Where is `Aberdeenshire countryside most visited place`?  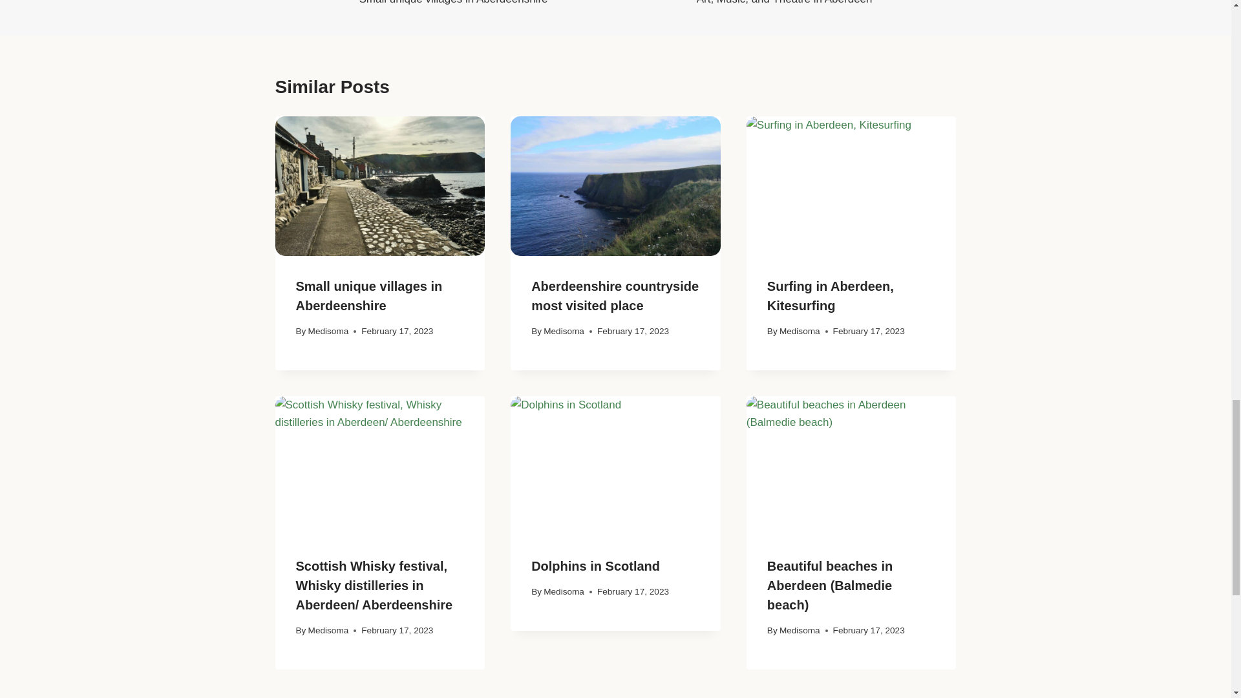
Aberdeenshire countryside most visited place is located at coordinates (370, 296).